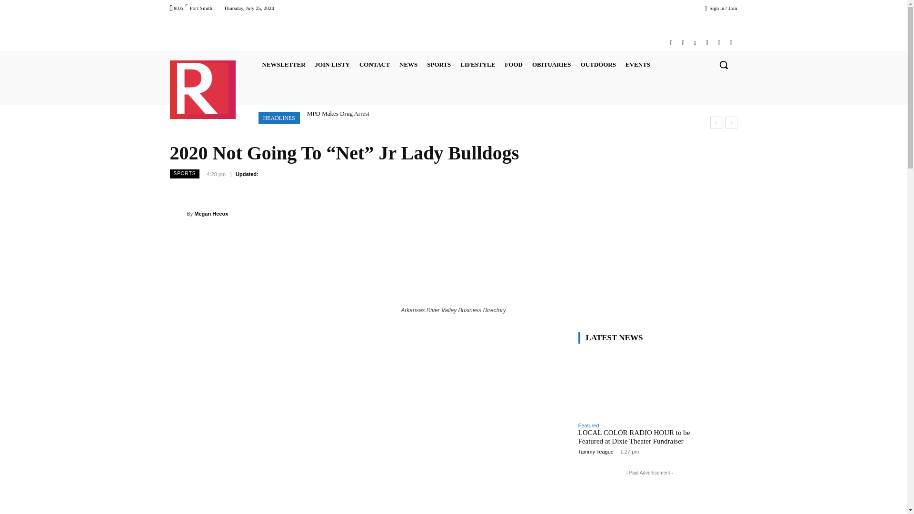 Image resolution: width=914 pixels, height=514 pixels. Describe the element at coordinates (695, 43) in the screenshot. I see `Linkedin` at that location.